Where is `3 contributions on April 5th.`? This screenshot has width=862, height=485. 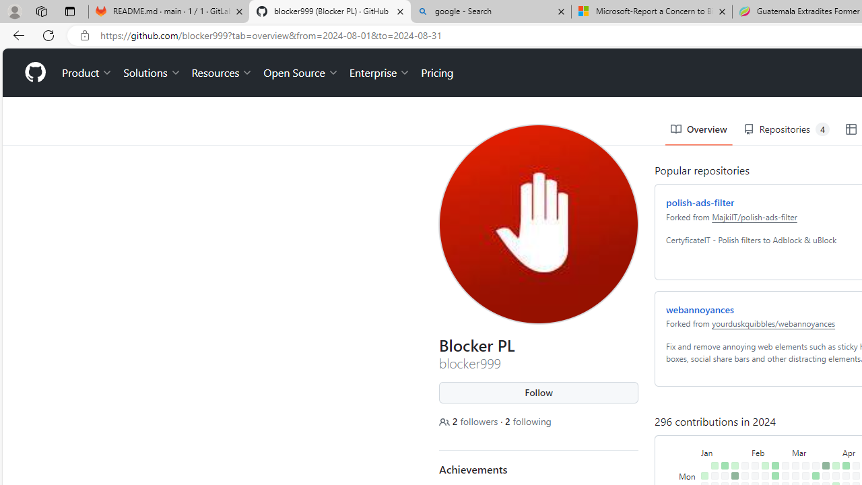
3 contributions on April 5th. is located at coordinates (832, 467).